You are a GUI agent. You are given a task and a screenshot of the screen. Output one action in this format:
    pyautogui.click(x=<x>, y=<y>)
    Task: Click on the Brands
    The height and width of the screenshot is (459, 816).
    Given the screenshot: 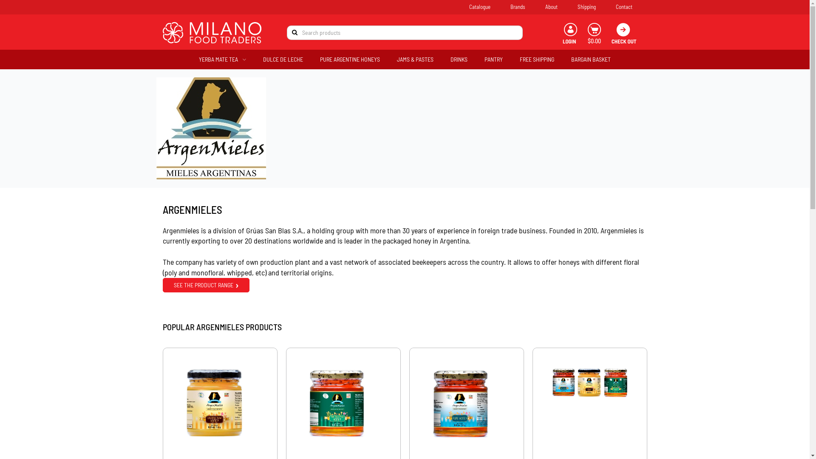 What is the action you would take?
    pyautogui.click(x=525, y=7)
    